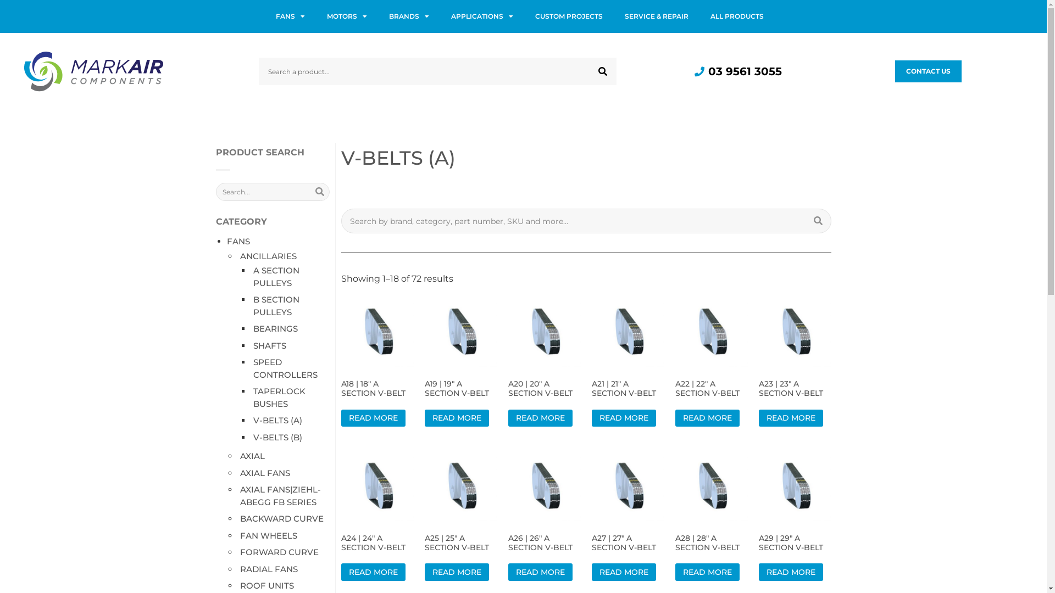 The image size is (1055, 593). What do you see at coordinates (790, 418) in the screenshot?
I see `READ MORE` at bounding box center [790, 418].